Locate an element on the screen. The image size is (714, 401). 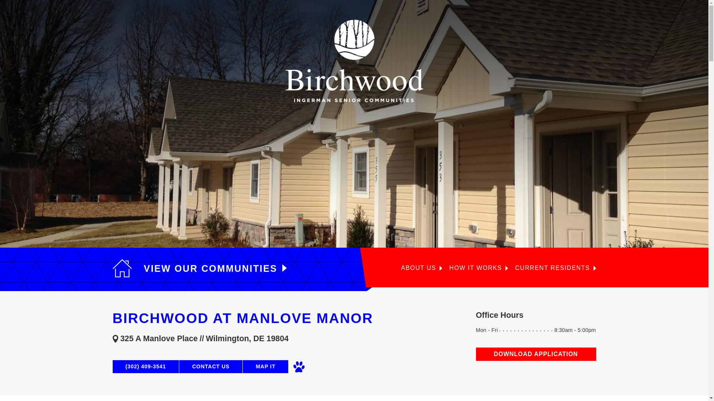
CURRENT RESIDENTS is located at coordinates (555, 268).